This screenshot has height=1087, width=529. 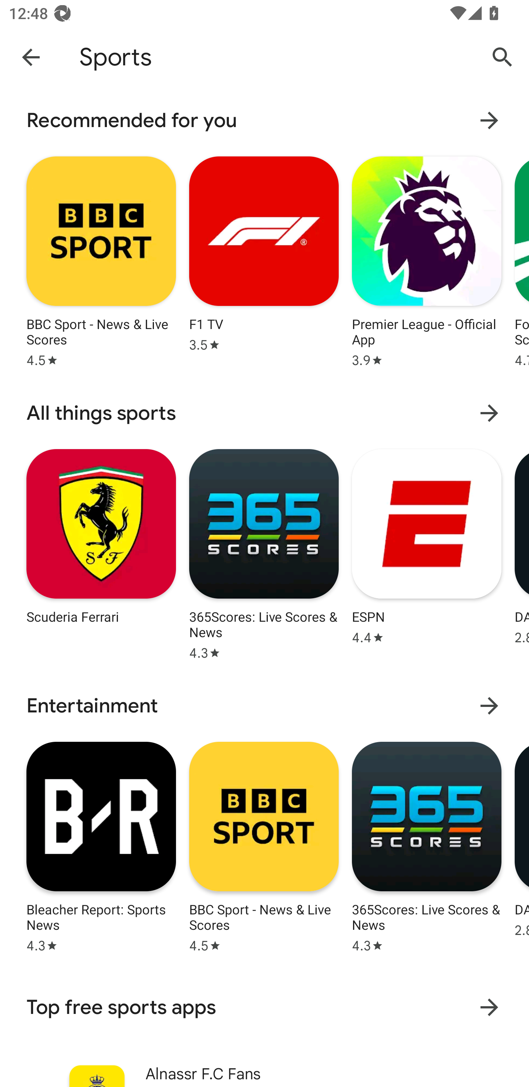 What do you see at coordinates (489, 1008) in the screenshot?
I see `More results for Top free sports apps` at bounding box center [489, 1008].